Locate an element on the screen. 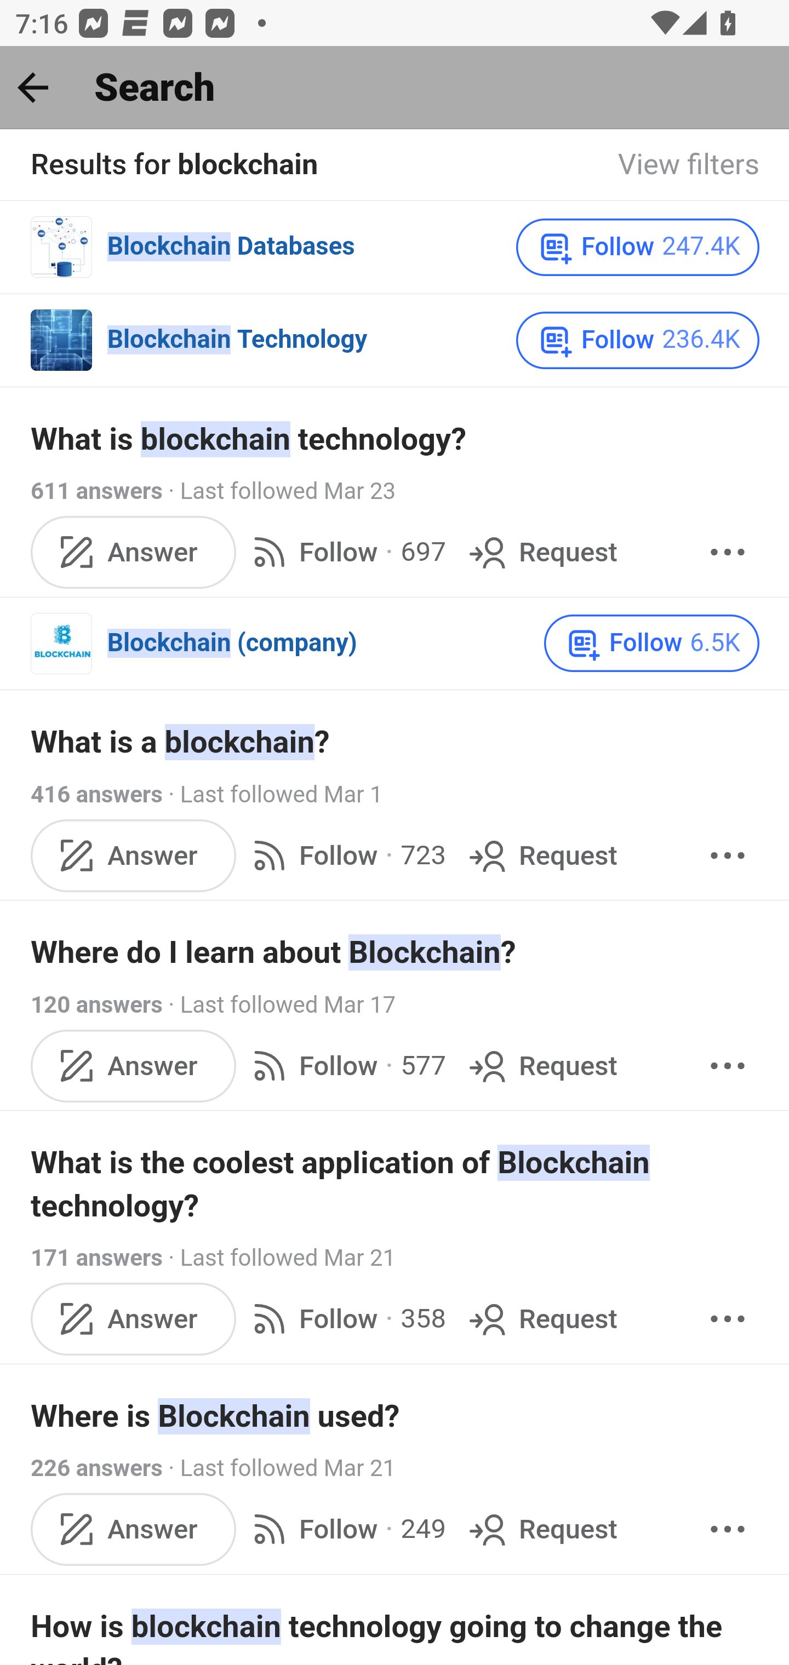 This screenshot has height=1665, width=789. Where do I learn about Blockchain? is located at coordinates (396, 952).